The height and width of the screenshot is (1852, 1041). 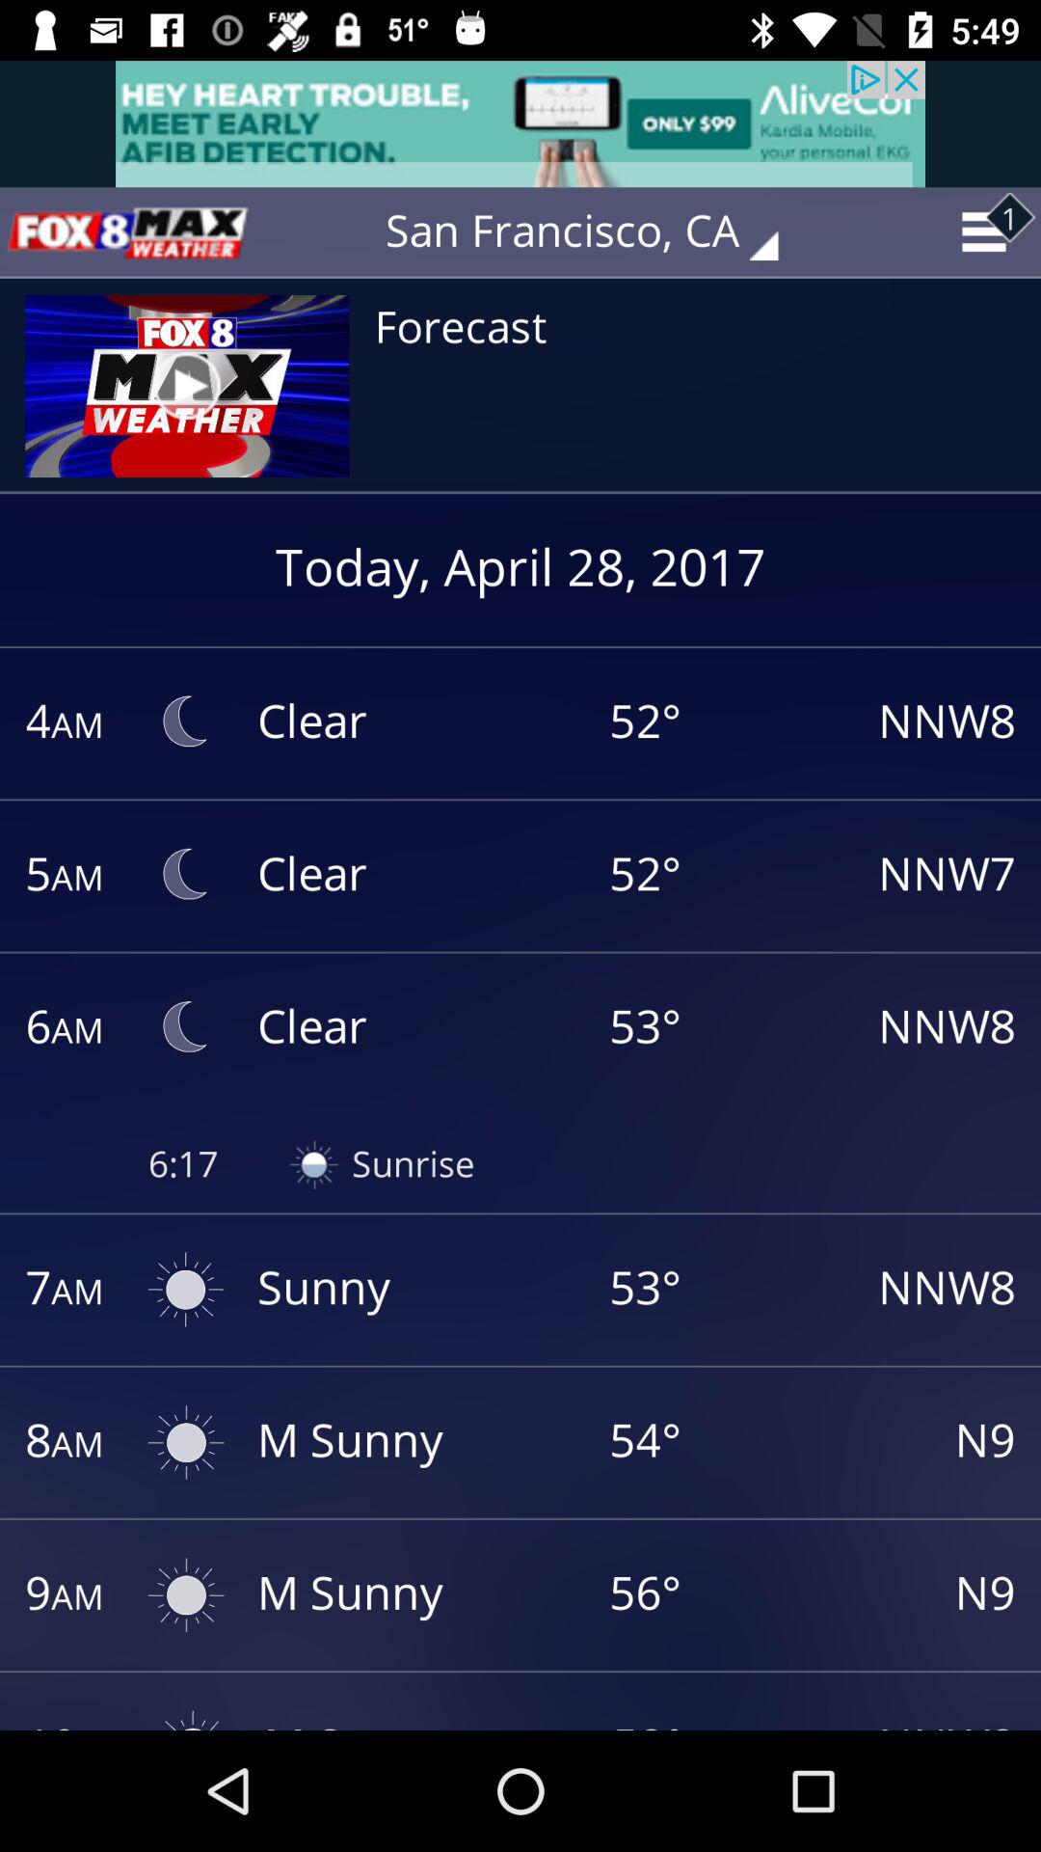 I want to click on add banner, so click(x=520, y=123).